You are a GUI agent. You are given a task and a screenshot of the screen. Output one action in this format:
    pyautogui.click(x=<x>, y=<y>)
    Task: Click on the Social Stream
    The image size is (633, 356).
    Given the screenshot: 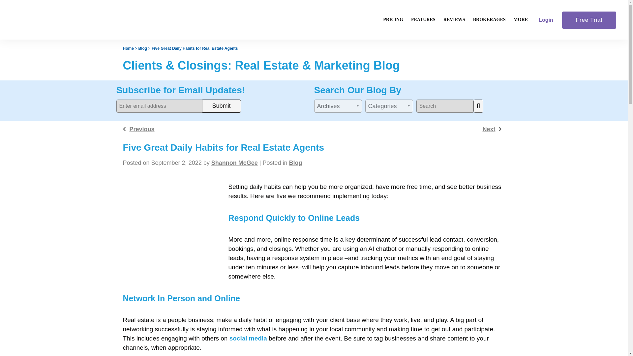 What is the action you would take?
    pyautogui.click(x=423, y=77)
    